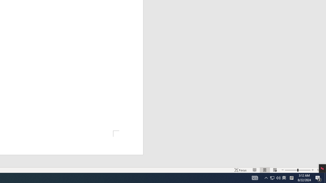  Describe the element at coordinates (265, 170) in the screenshot. I see `Print Layout` at that location.